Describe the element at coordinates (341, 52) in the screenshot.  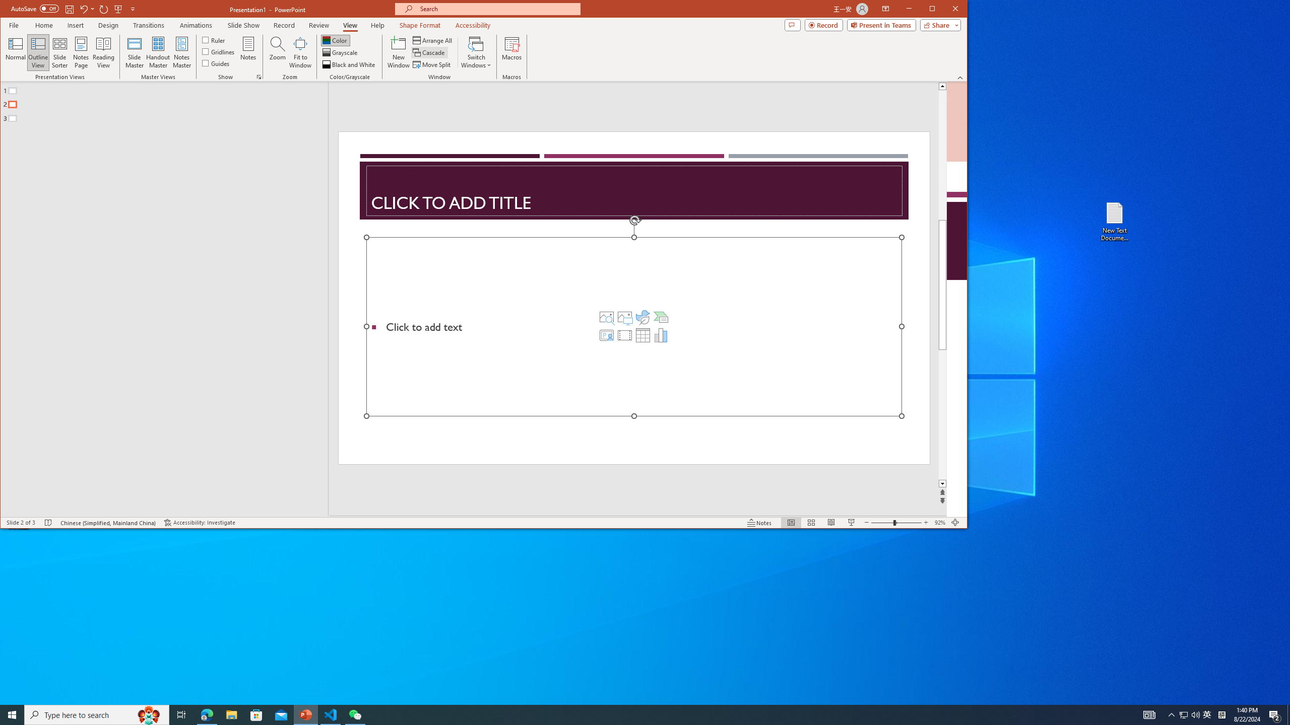
I see `Grayscale` at that location.